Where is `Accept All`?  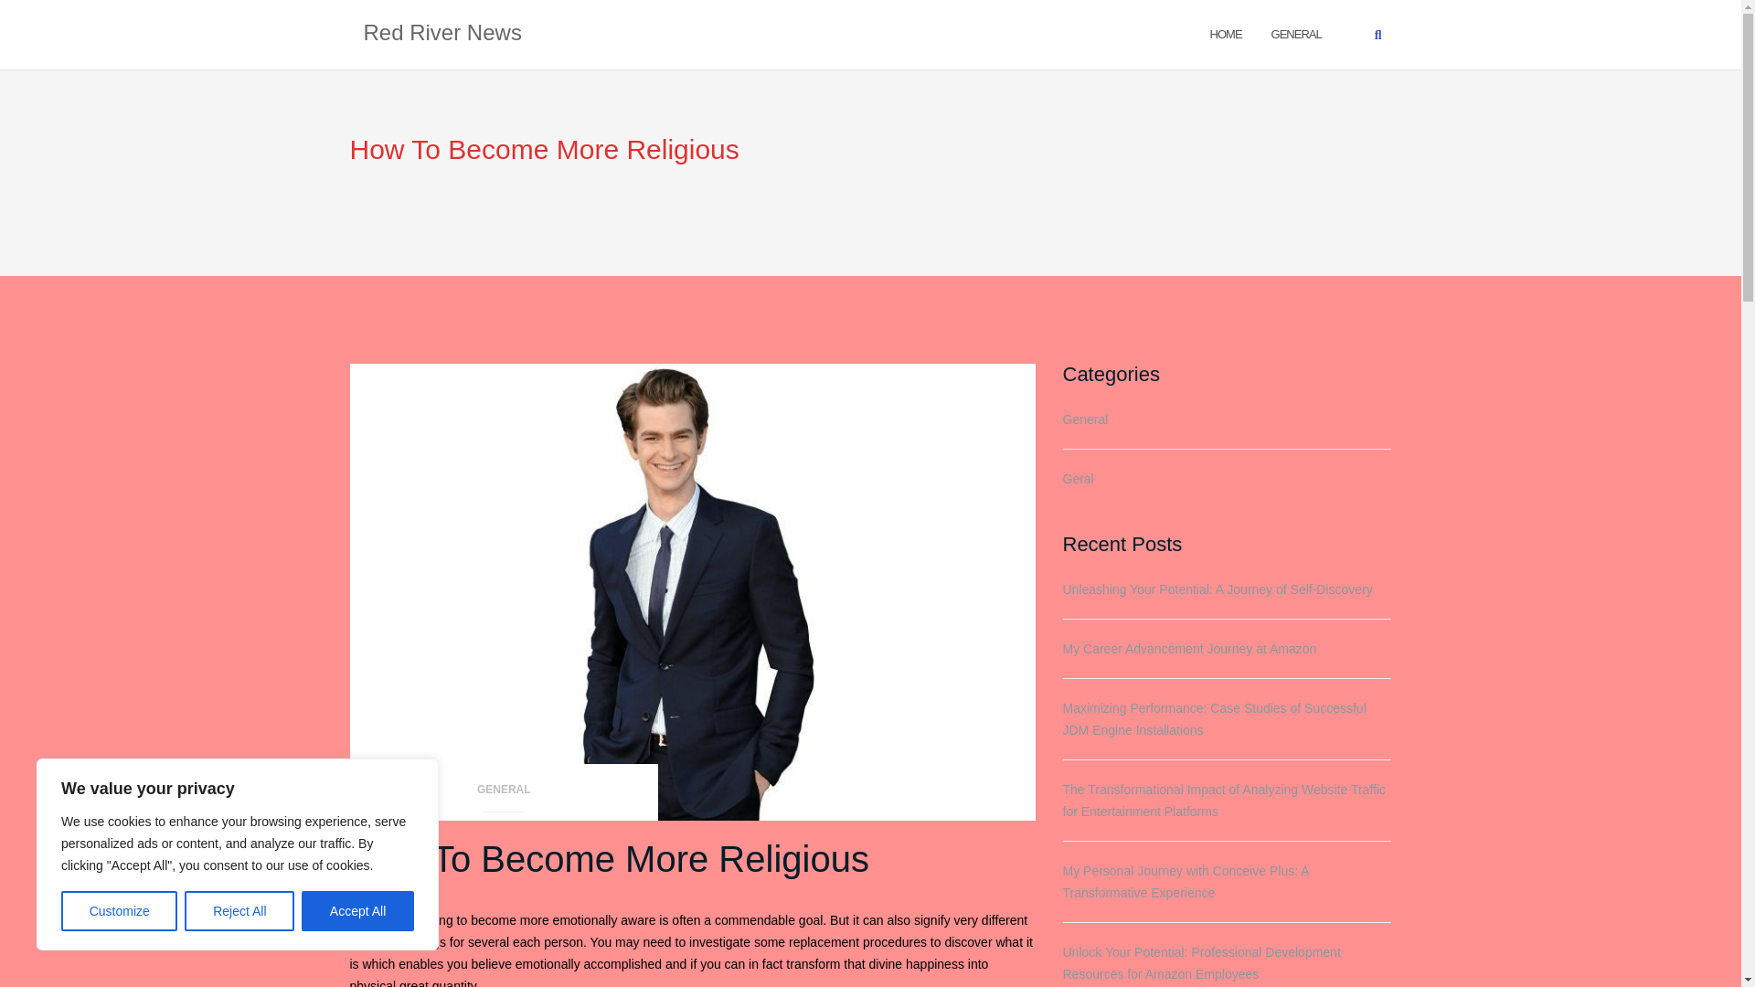 Accept All is located at coordinates (358, 911).